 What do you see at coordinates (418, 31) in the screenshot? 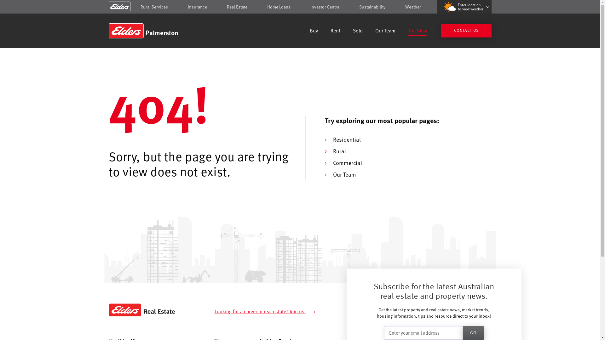
I see `The View` at bounding box center [418, 31].